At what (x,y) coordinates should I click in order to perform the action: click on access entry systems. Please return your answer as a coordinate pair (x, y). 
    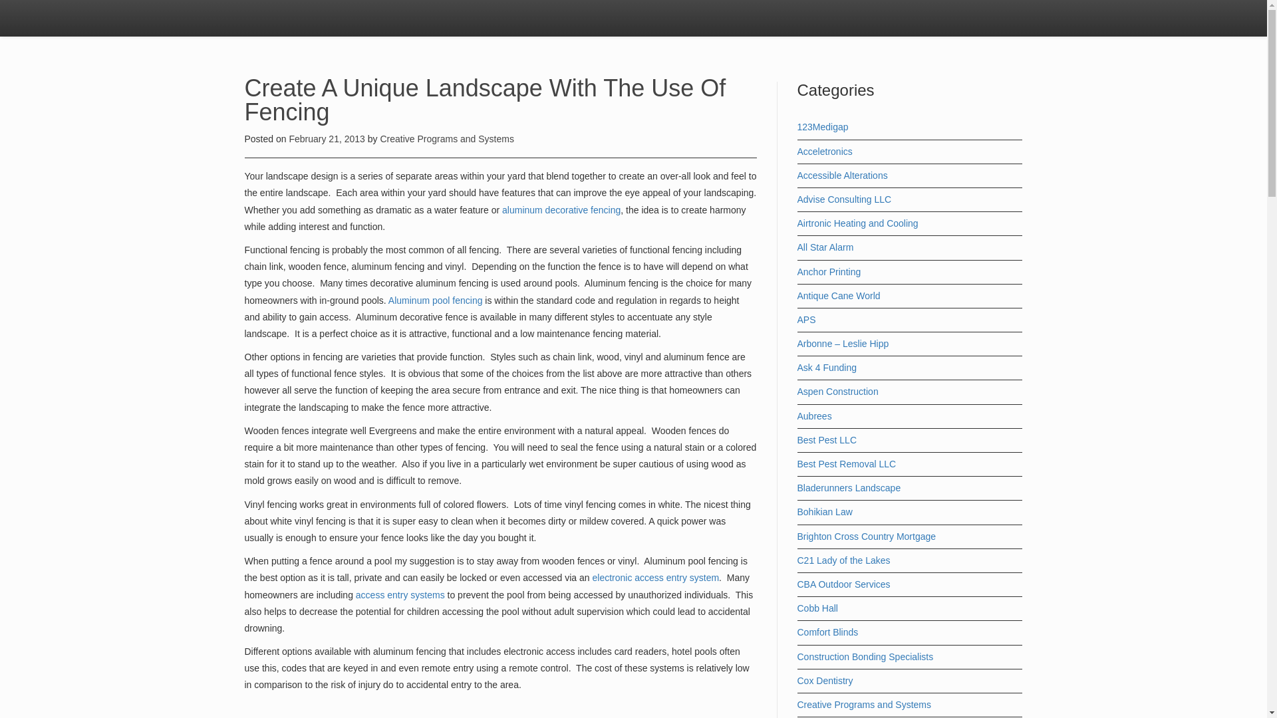
    Looking at the image, I should click on (400, 594).